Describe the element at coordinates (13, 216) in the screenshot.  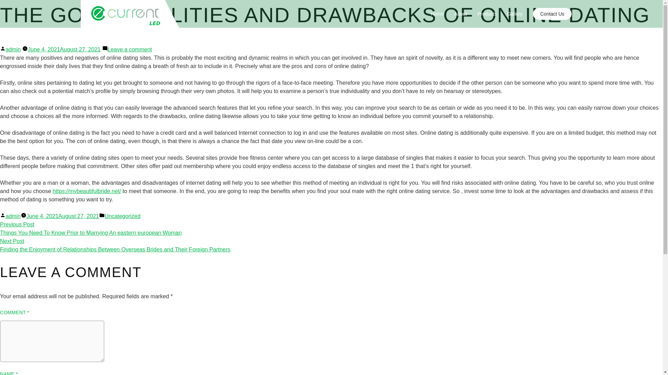
I see `admin` at that location.